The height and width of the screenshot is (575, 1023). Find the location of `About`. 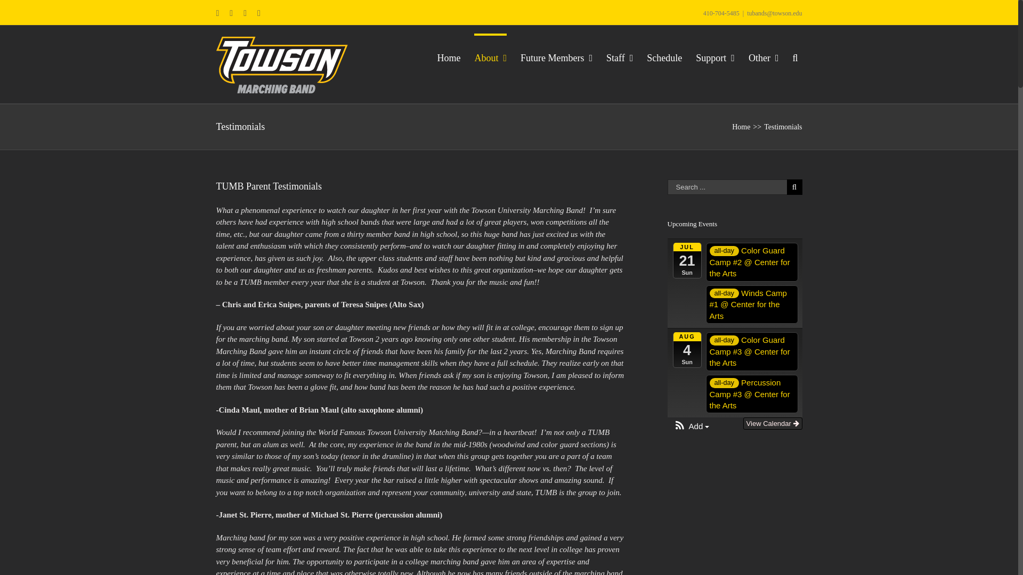

About is located at coordinates (490, 56).